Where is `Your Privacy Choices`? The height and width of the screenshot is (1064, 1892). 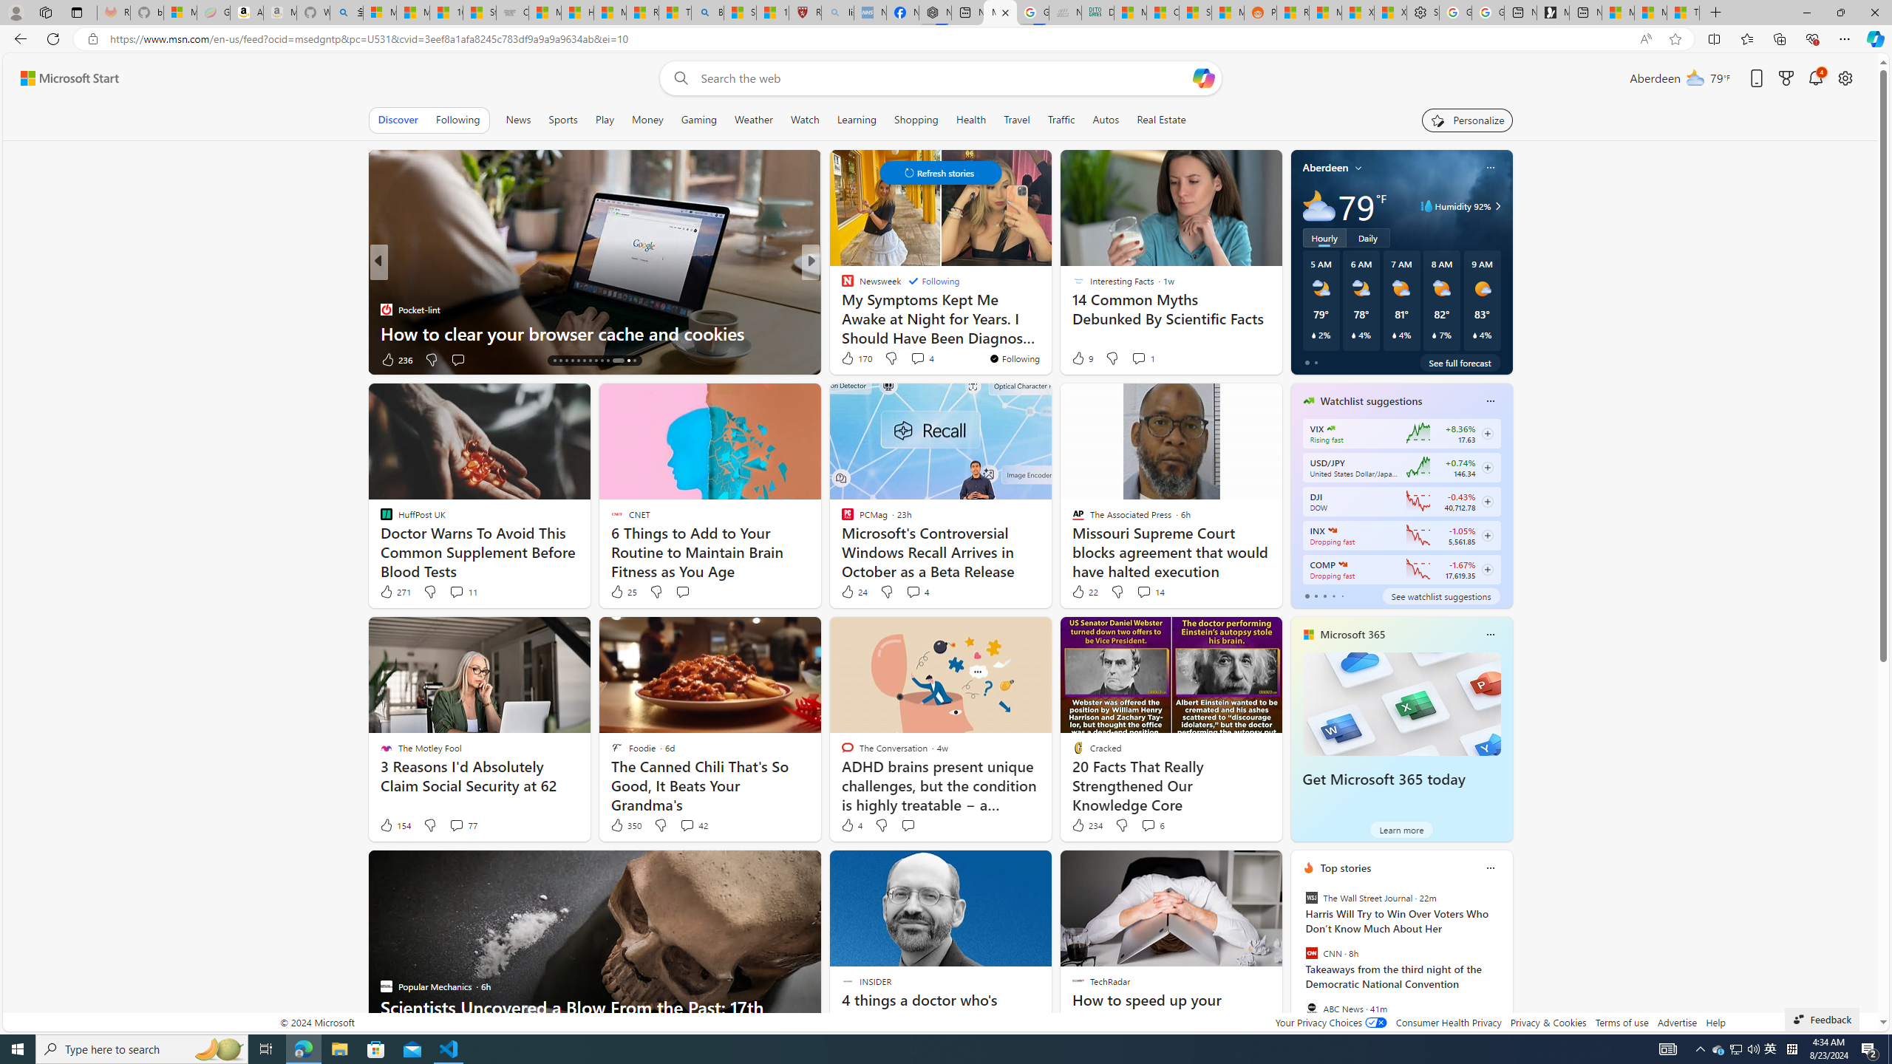
Your Privacy Choices is located at coordinates (1330, 1023).